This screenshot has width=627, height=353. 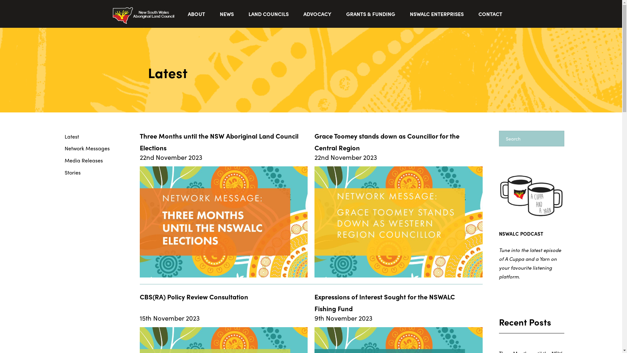 What do you see at coordinates (91, 173) in the screenshot?
I see `Stories` at bounding box center [91, 173].